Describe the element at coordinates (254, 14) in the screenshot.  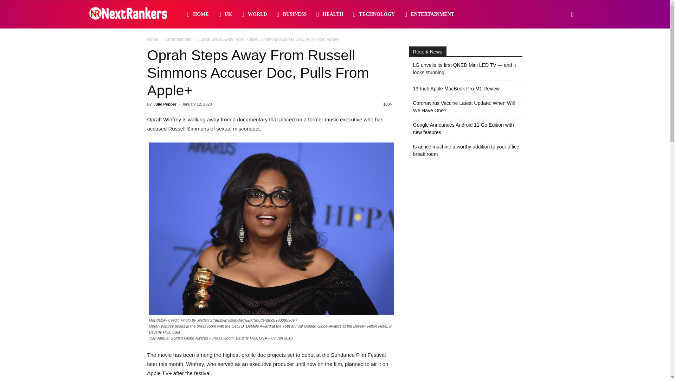
I see `WORLD` at that location.